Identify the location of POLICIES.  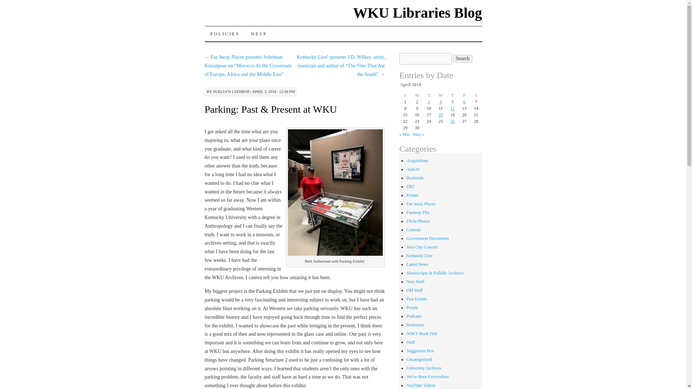
(225, 34).